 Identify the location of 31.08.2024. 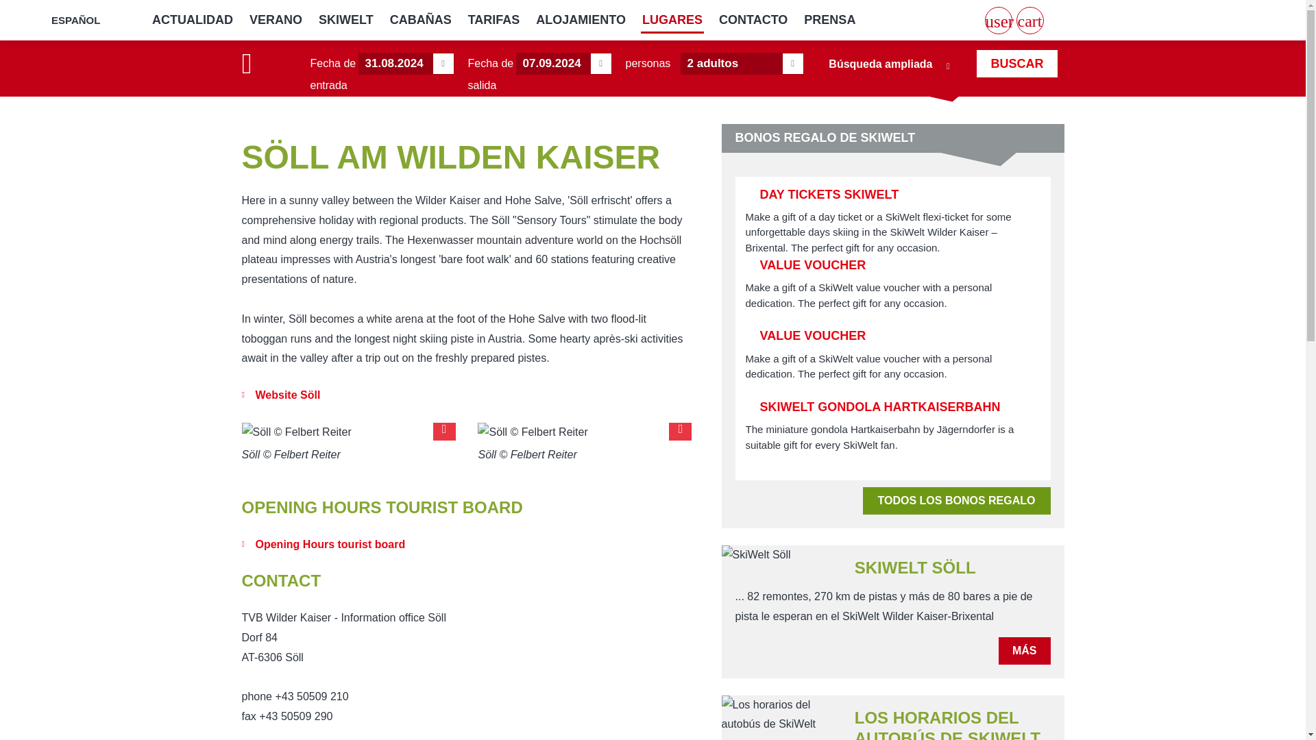
(406, 63).